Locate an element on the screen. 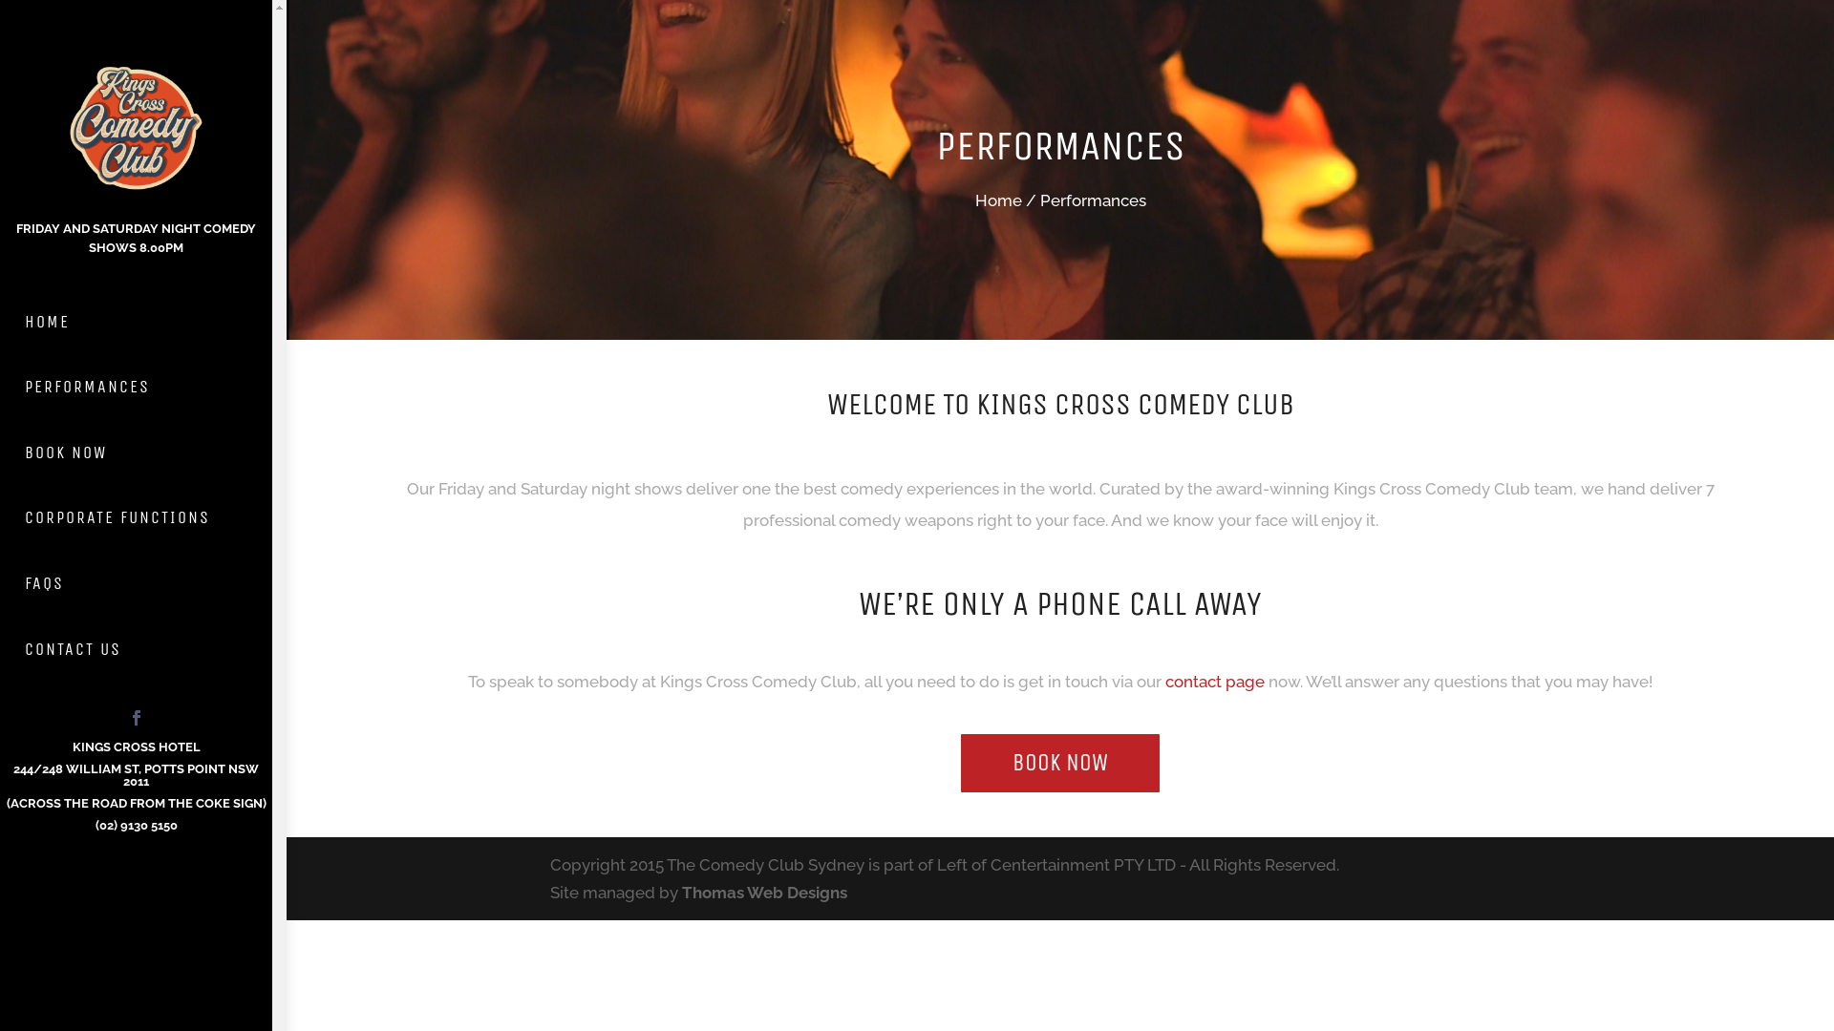  BOOK NOW is located at coordinates (136, 452).